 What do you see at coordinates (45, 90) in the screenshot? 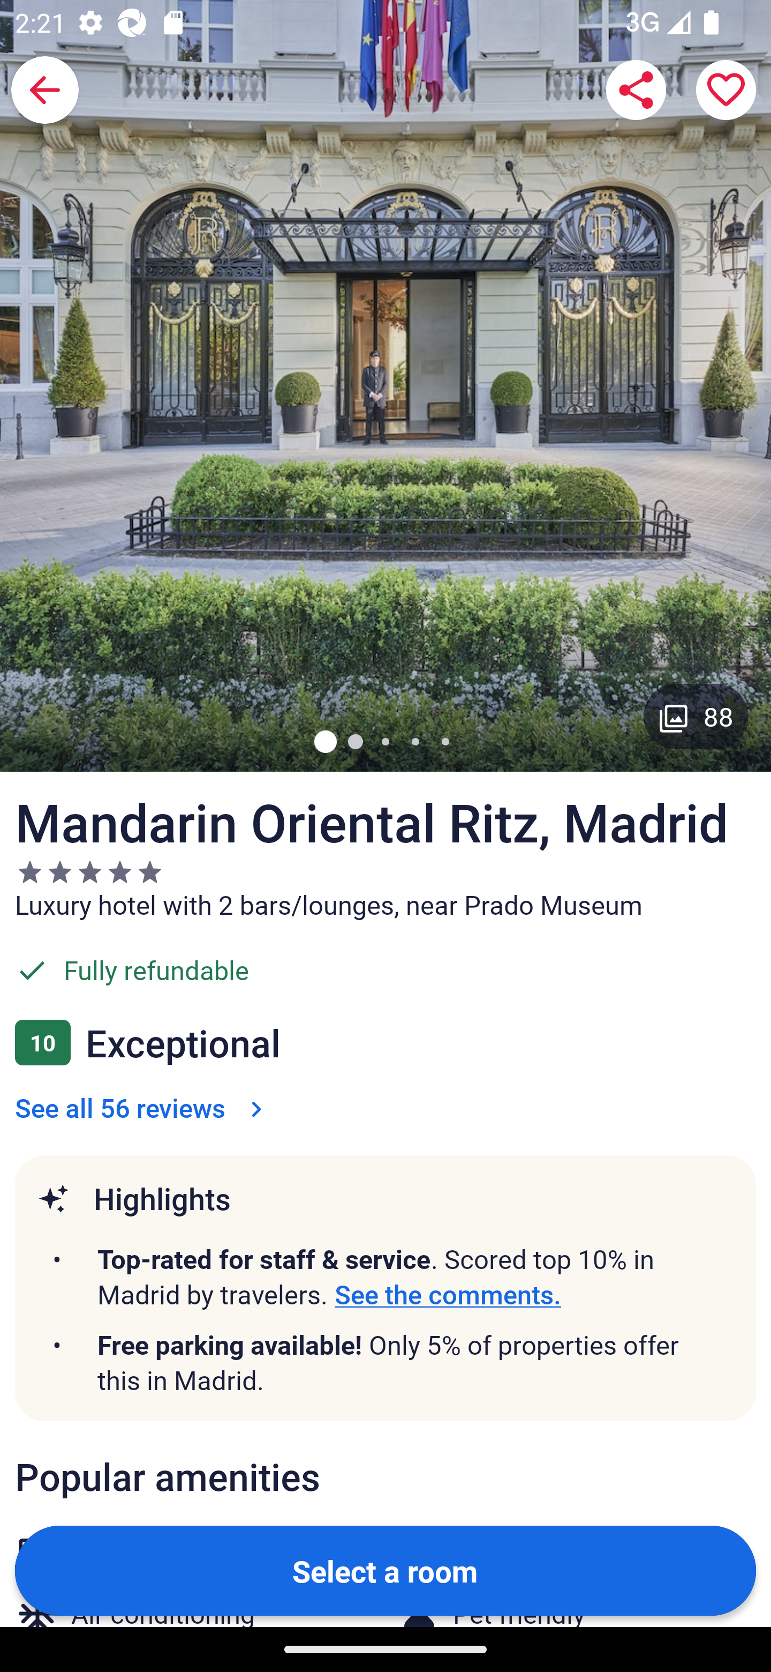
I see `Back` at bounding box center [45, 90].